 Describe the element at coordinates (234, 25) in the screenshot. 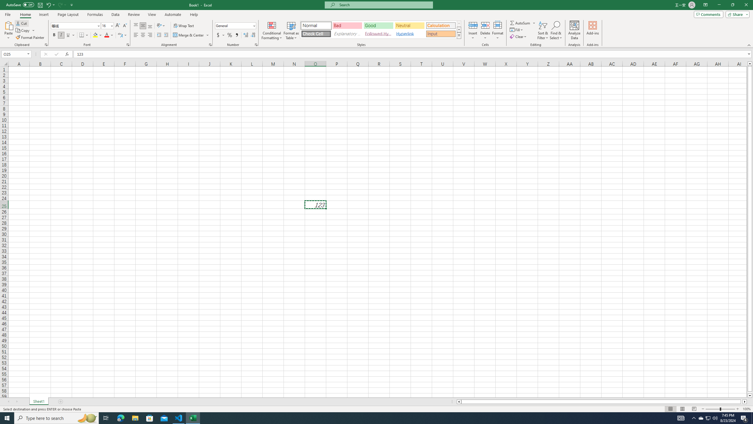

I see `Number Format` at that location.